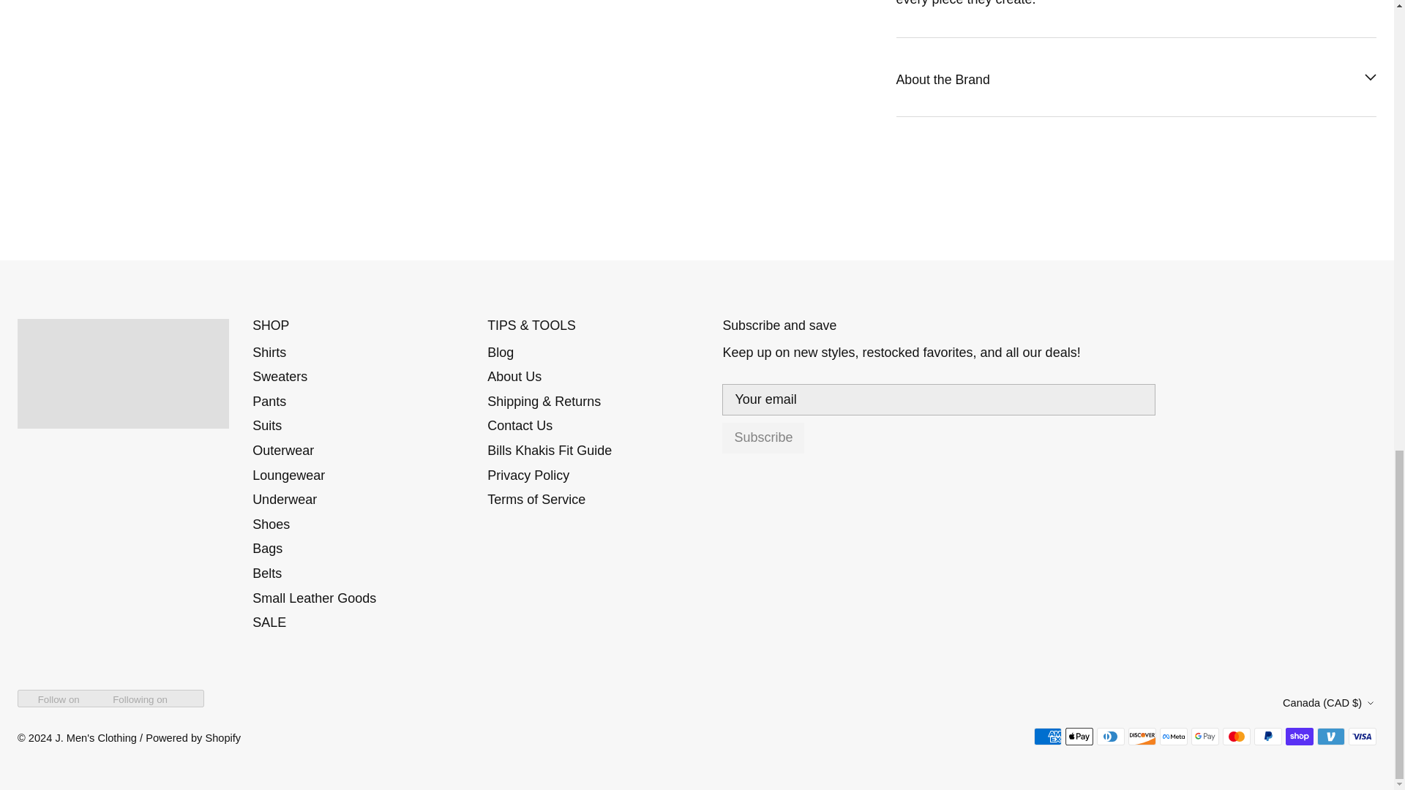  I want to click on Shop Pay, so click(1300, 736).